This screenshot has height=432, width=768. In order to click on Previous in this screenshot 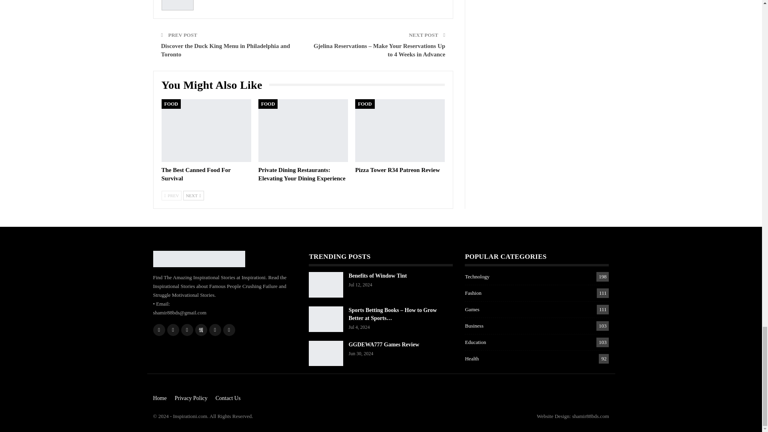, I will do `click(172, 196)`.